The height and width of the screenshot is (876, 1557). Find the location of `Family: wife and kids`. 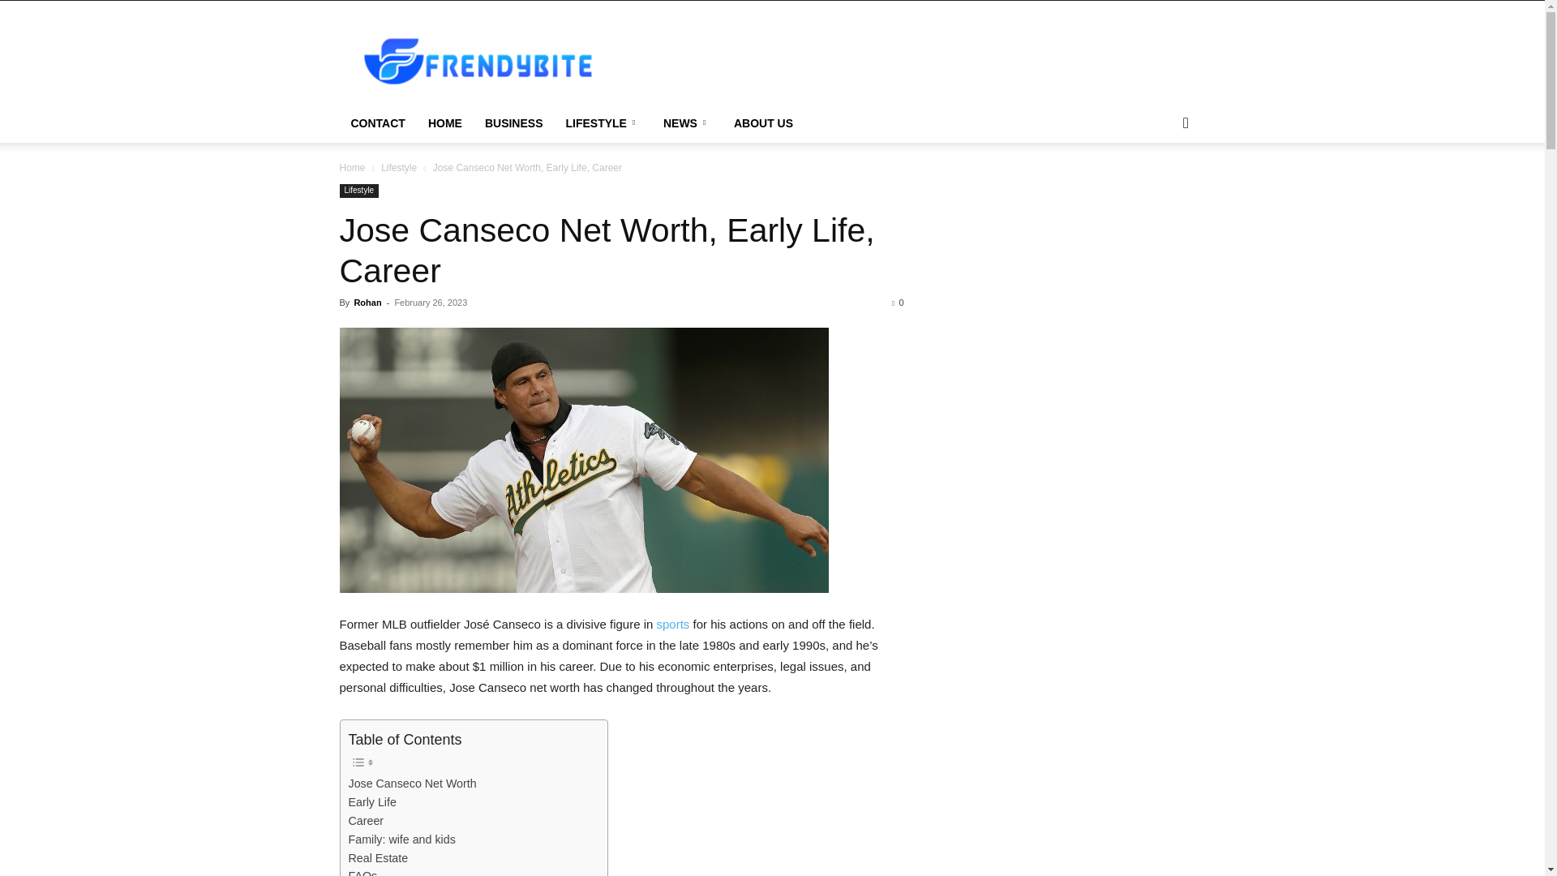

Family: wife and kids is located at coordinates (402, 839).